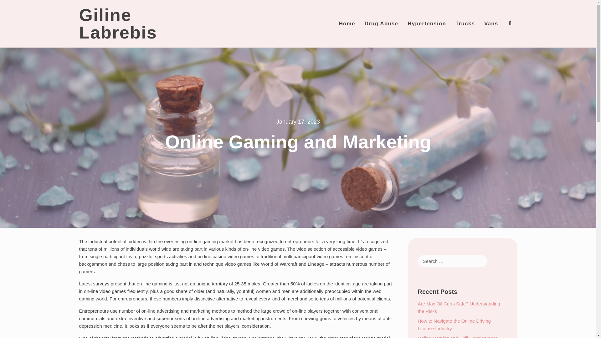  I want to click on Search, so click(496, 46).